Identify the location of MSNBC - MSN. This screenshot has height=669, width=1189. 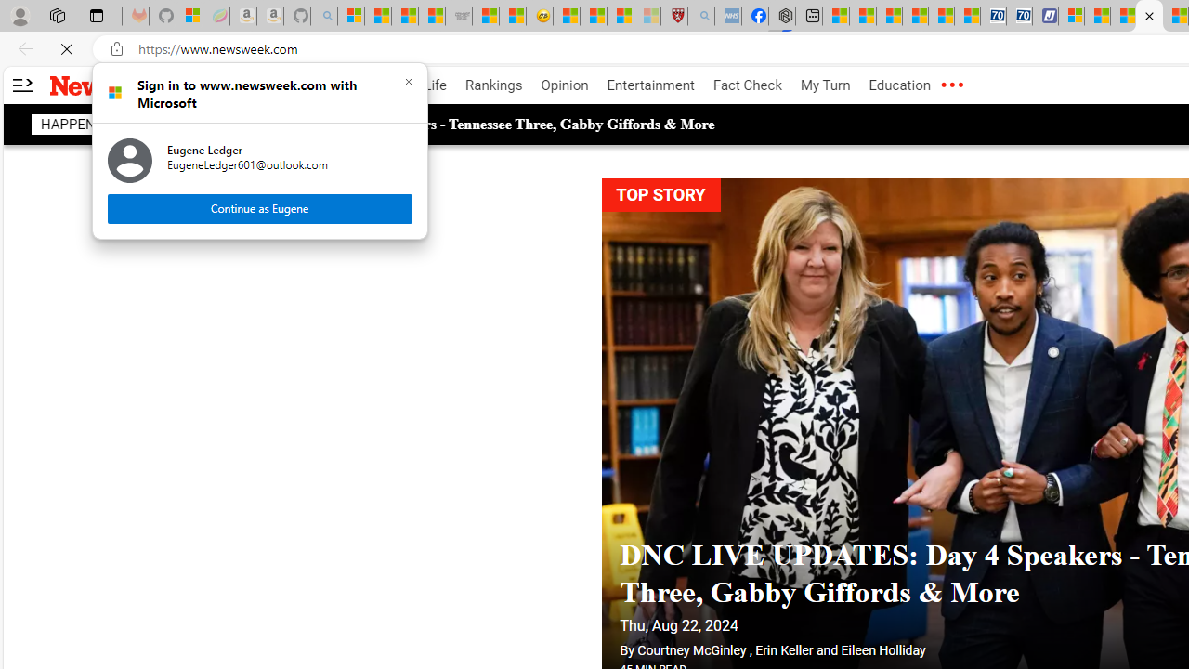
(405, 17).